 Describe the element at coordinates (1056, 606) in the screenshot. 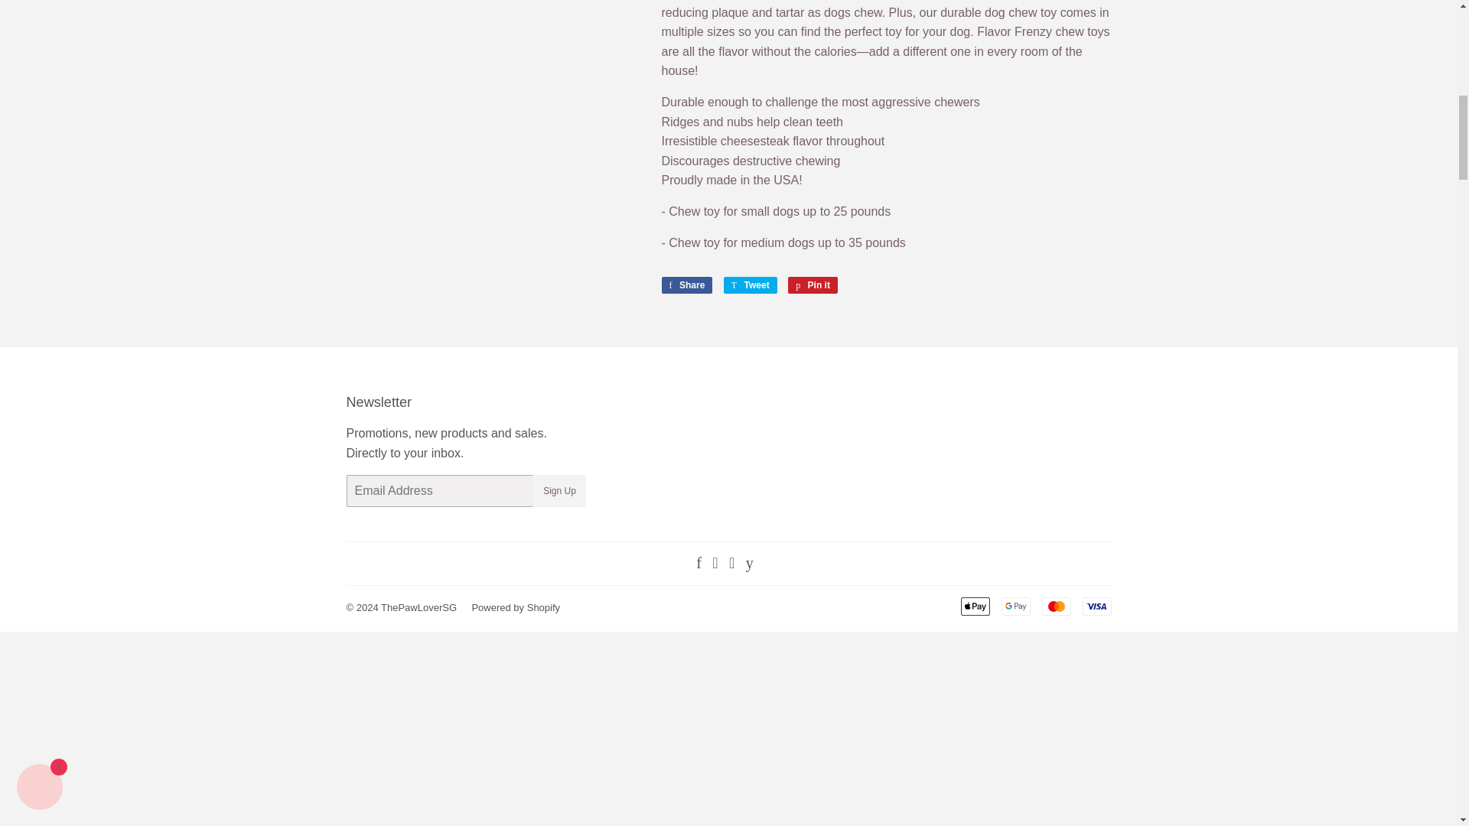

I see `Mastercard` at that location.